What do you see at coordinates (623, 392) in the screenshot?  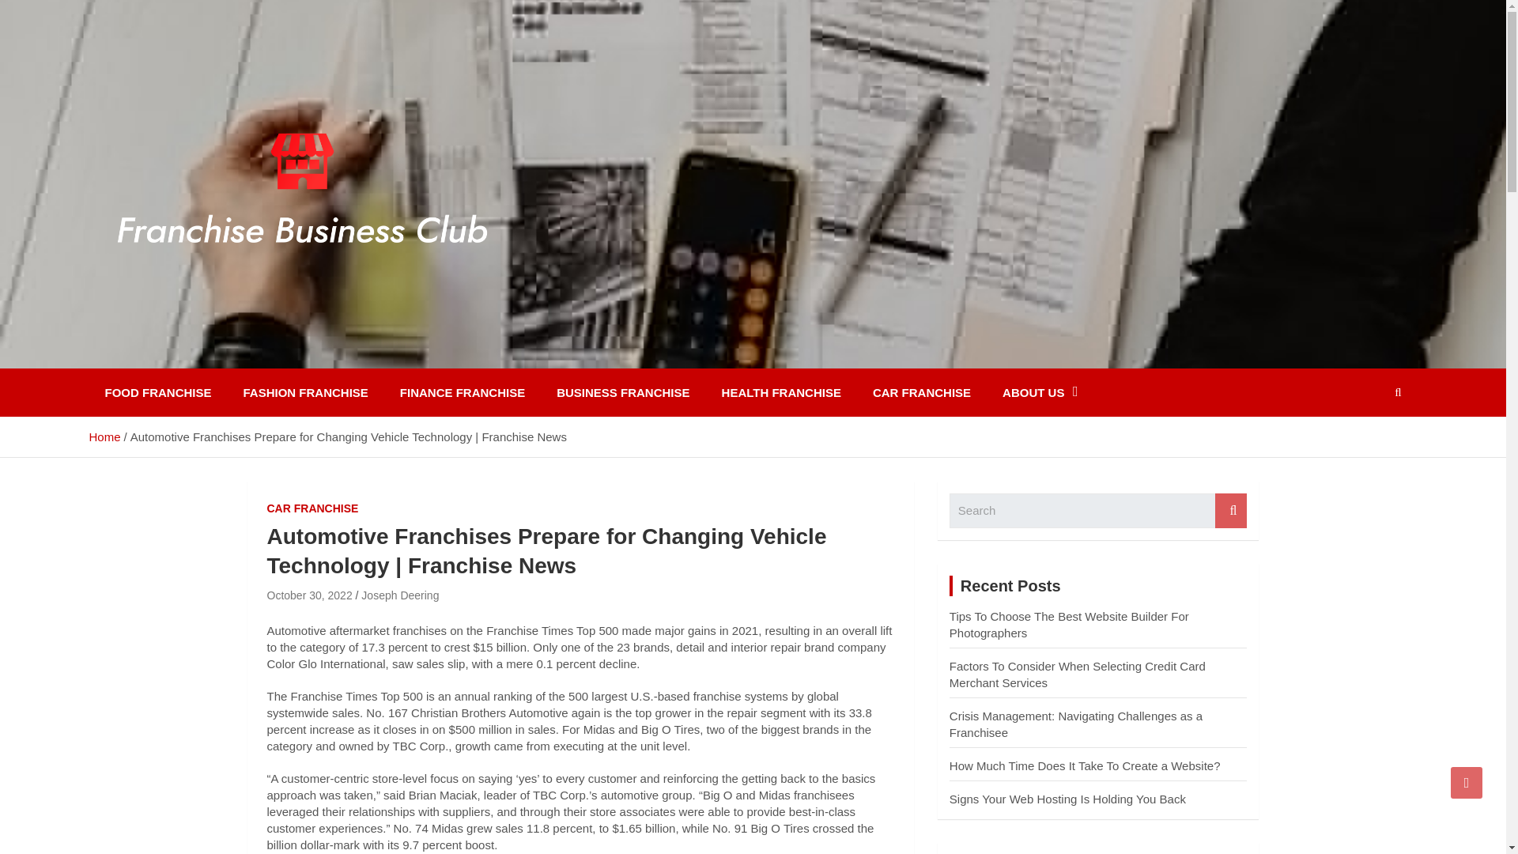 I see `BUSINESS FRANCHISE` at bounding box center [623, 392].